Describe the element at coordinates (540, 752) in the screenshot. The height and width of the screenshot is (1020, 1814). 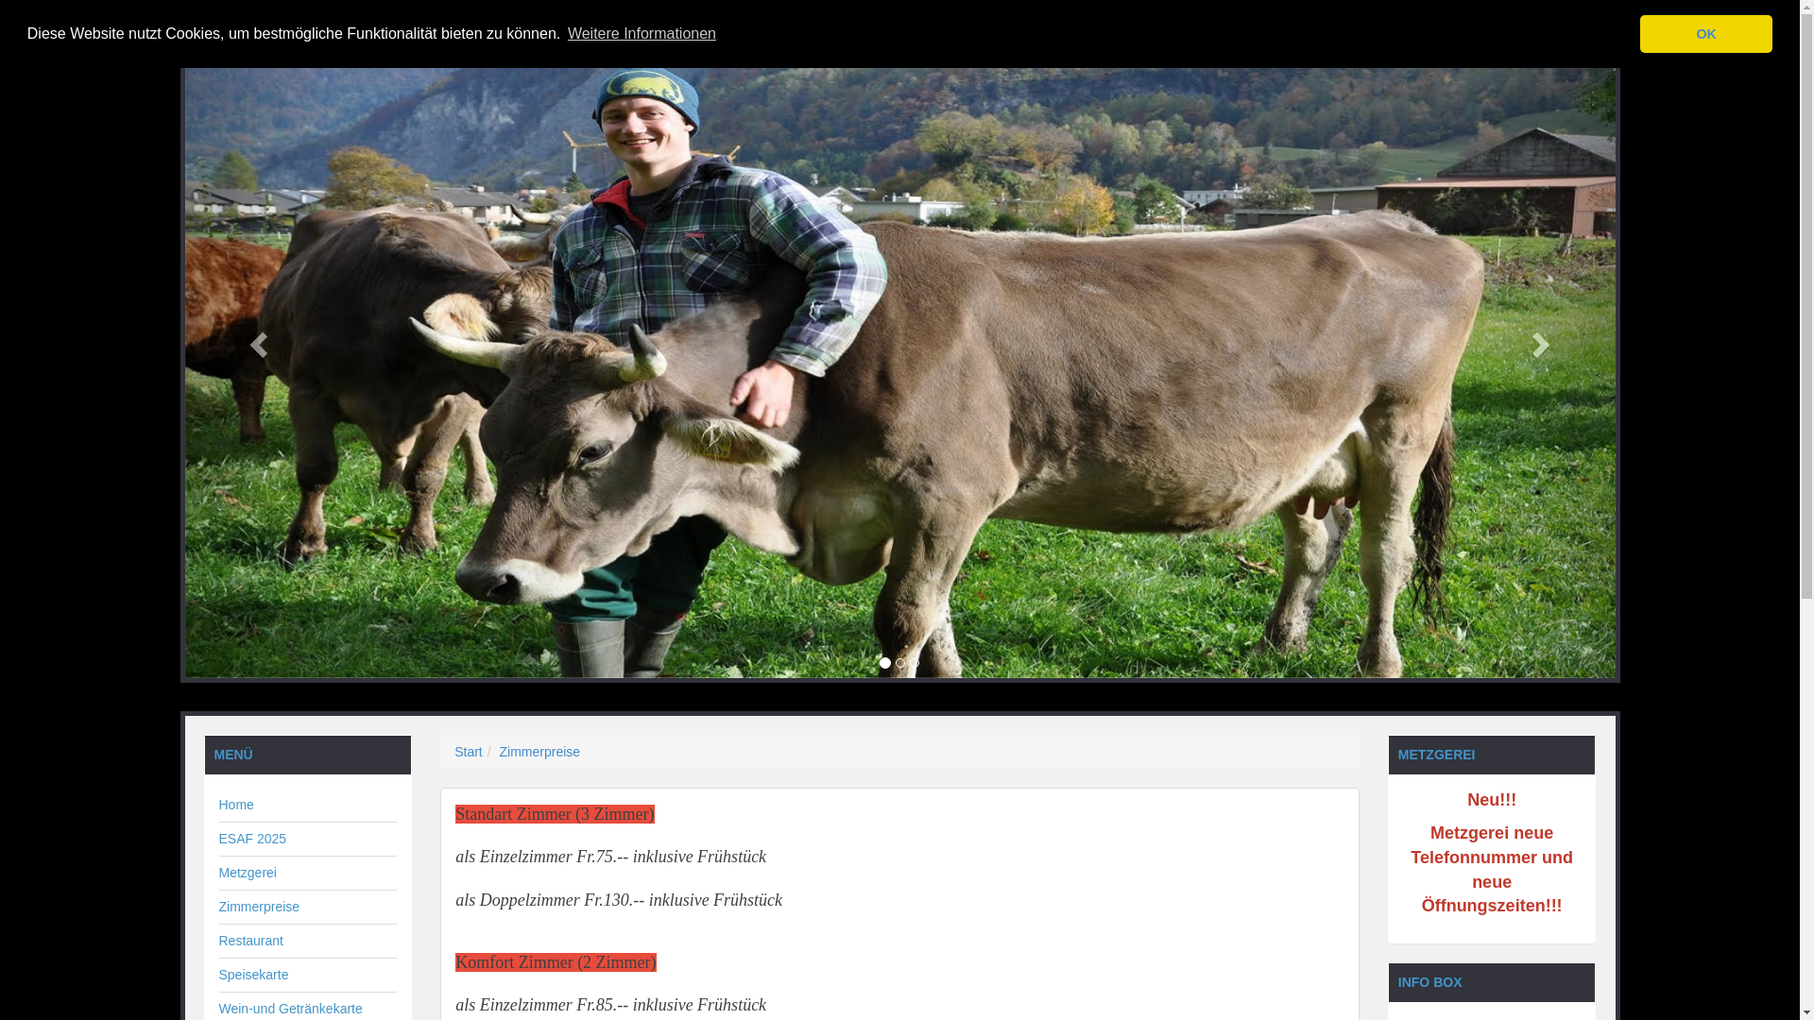
I see `Zimmerpreise` at that location.